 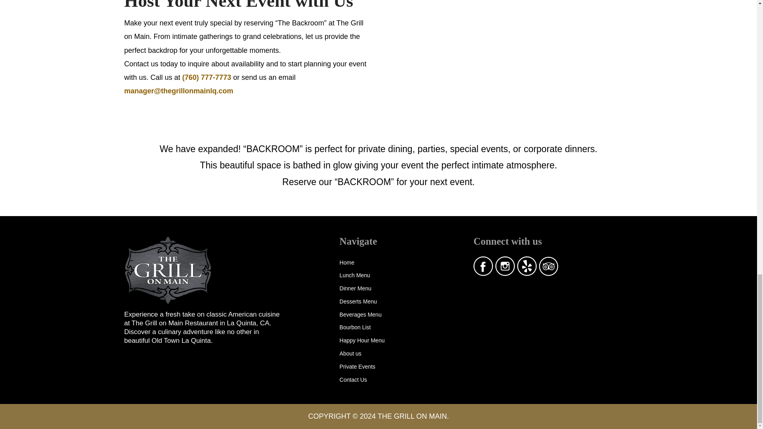 I want to click on Contact Us, so click(x=353, y=381).